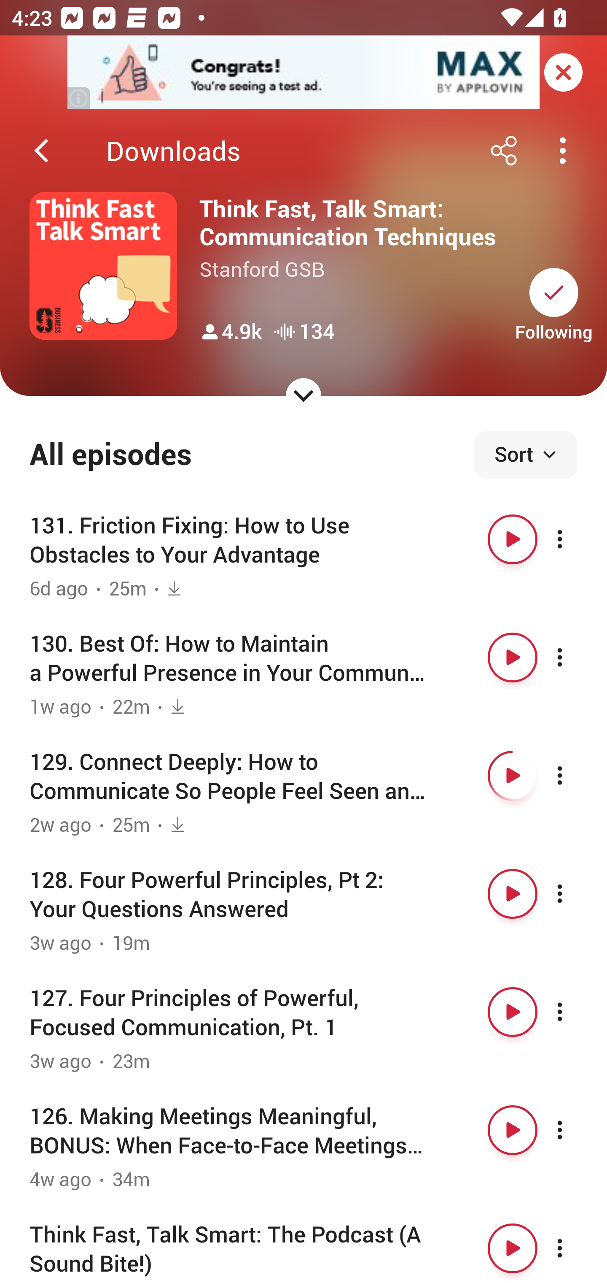 Image resolution: width=607 pixels, height=1283 pixels. Describe the element at coordinates (574, 893) in the screenshot. I see `More options` at that location.